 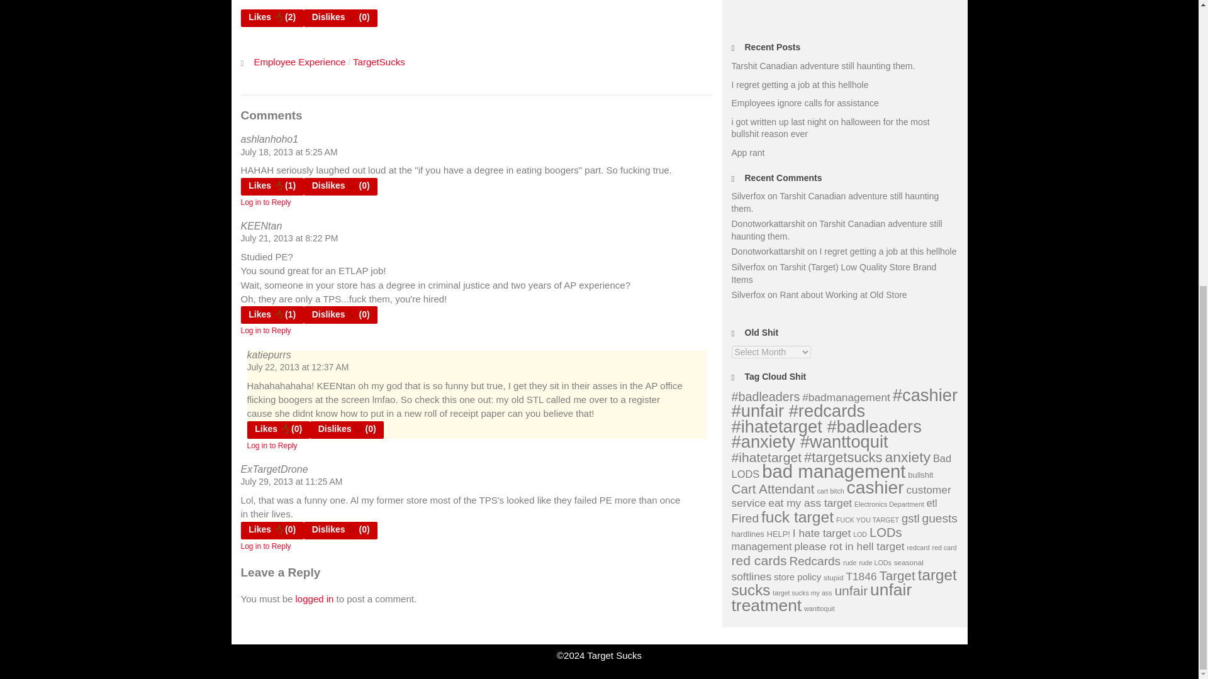 What do you see at coordinates (834, 202) in the screenshot?
I see `Tarshit Canadian adventure still haunting them.` at bounding box center [834, 202].